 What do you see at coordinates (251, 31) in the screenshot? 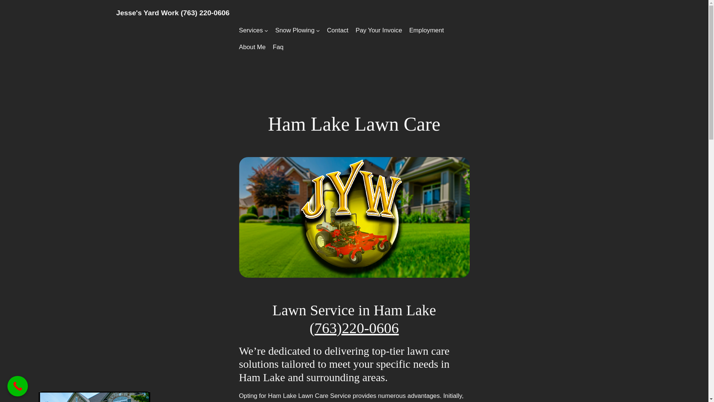
I see `Services` at bounding box center [251, 31].